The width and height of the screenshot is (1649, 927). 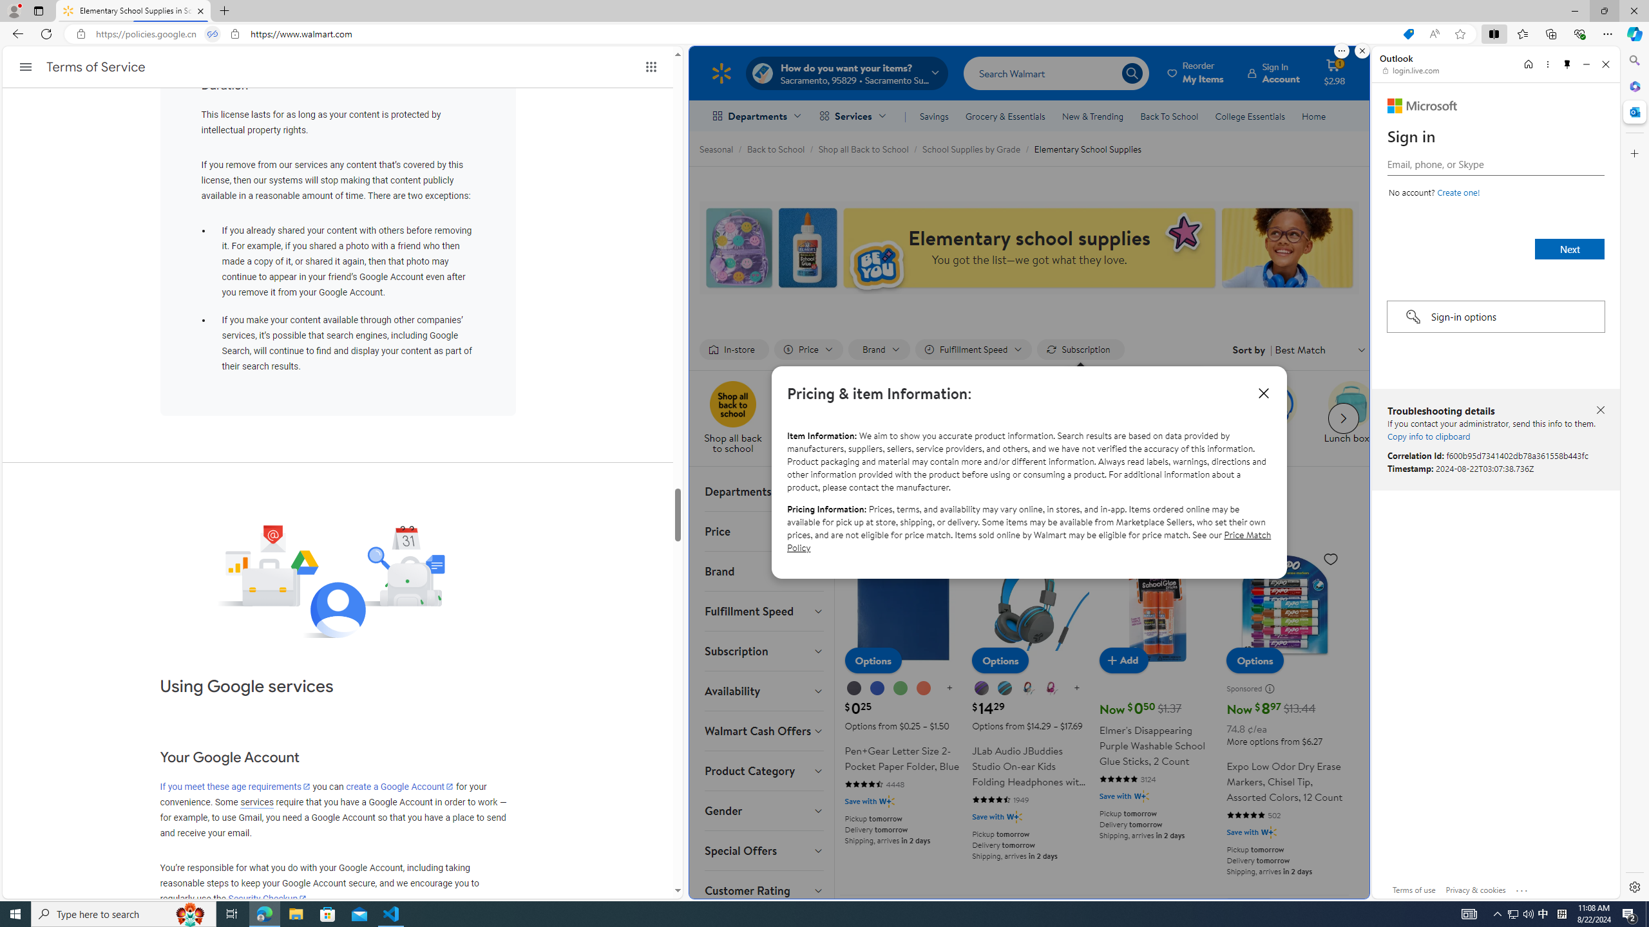 What do you see at coordinates (1411, 70) in the screenshot?
I see `login.live.com` at bounding box center [1411, 70].